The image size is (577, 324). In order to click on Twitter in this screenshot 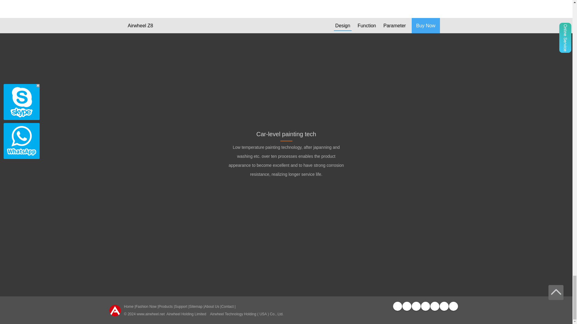, I will do `click(406, 306)`.